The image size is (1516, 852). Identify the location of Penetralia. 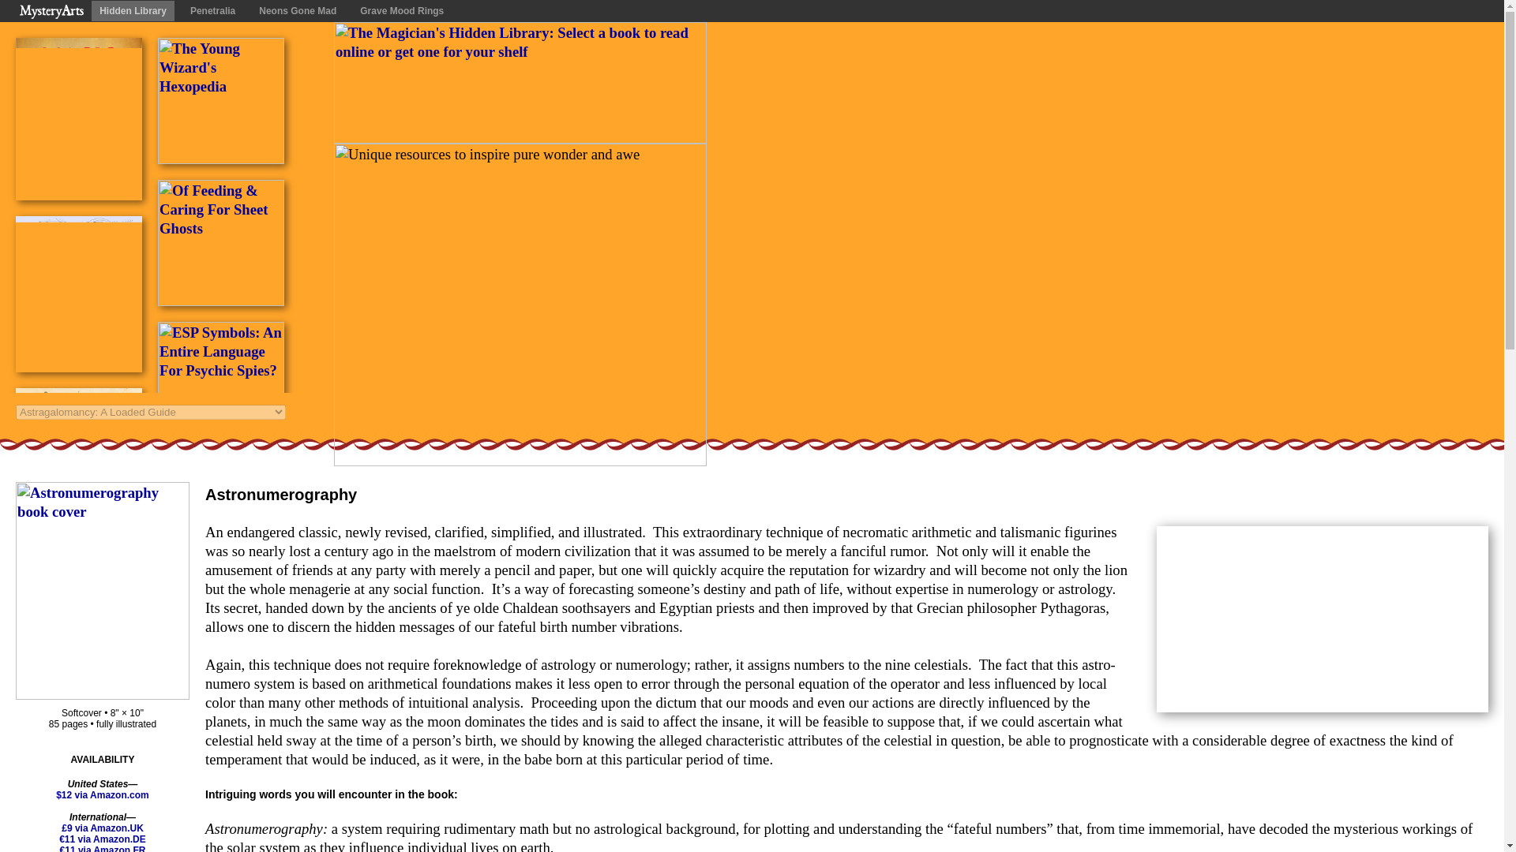
(212, 11).